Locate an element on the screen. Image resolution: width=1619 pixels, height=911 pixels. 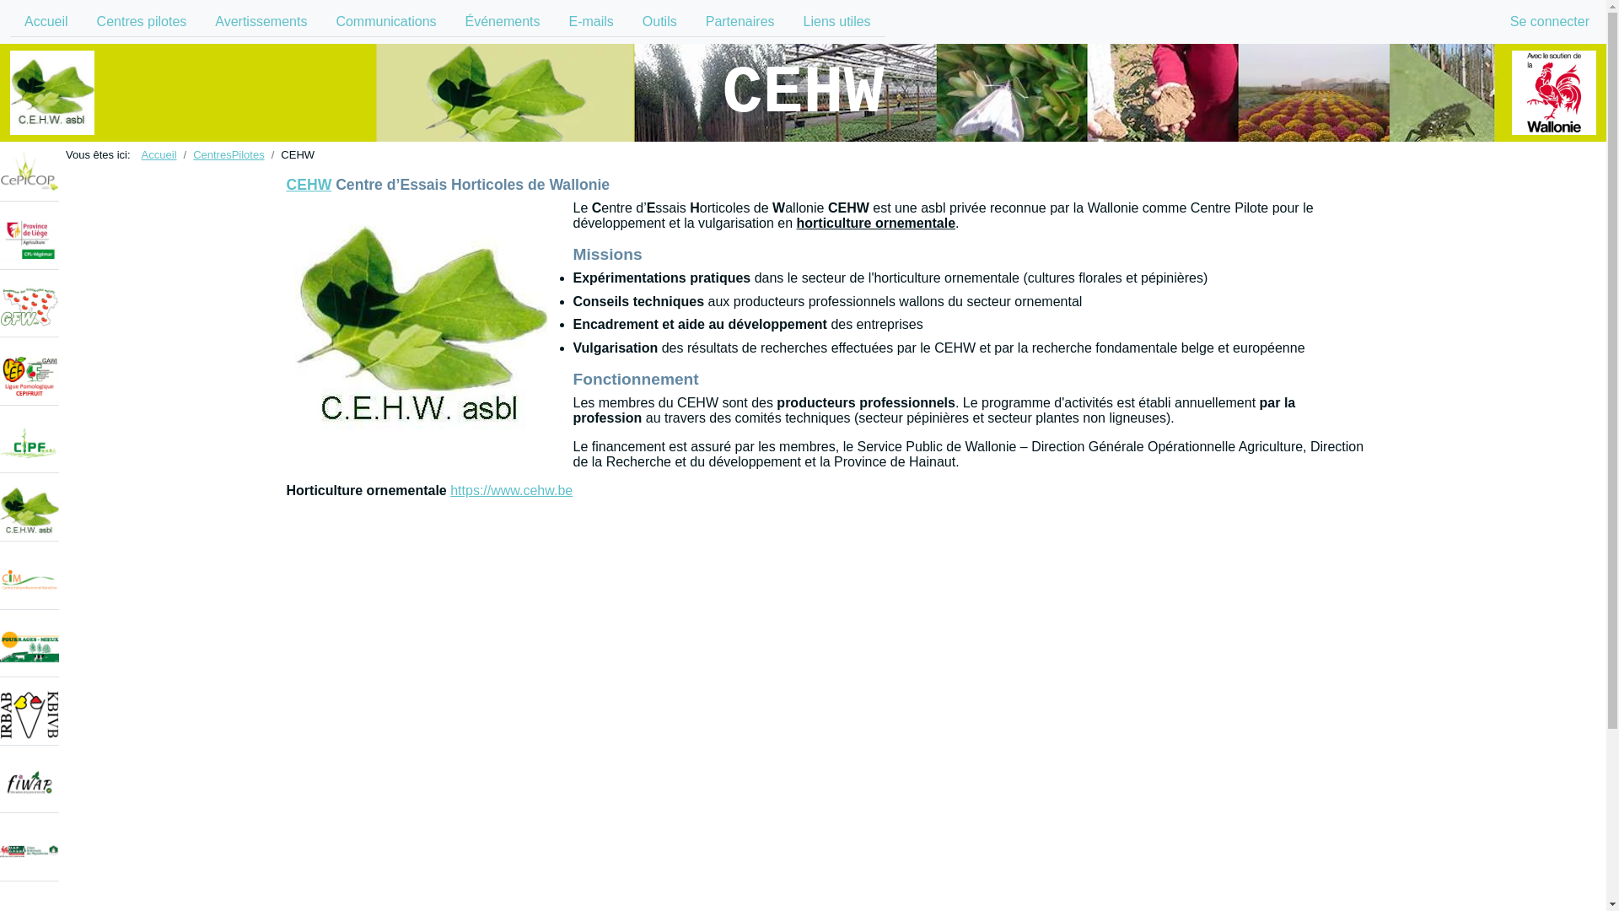
Communications is located at coordinates (386, 22).